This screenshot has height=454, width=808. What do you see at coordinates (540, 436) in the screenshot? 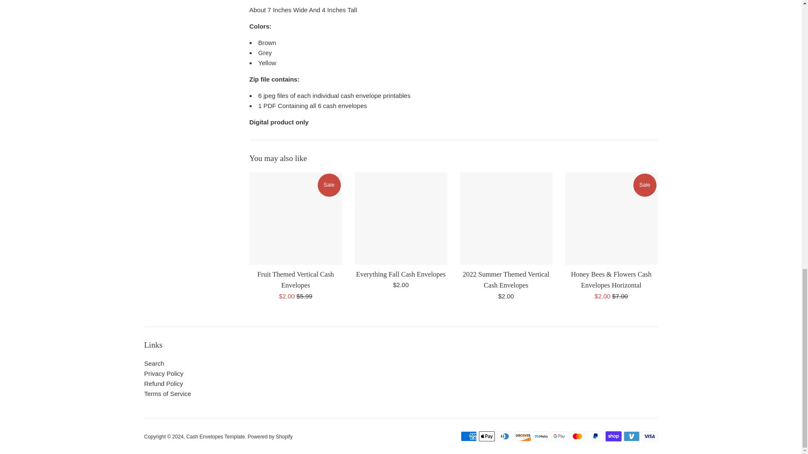
I see `Meta Pay` at bounding box center [540, 436].